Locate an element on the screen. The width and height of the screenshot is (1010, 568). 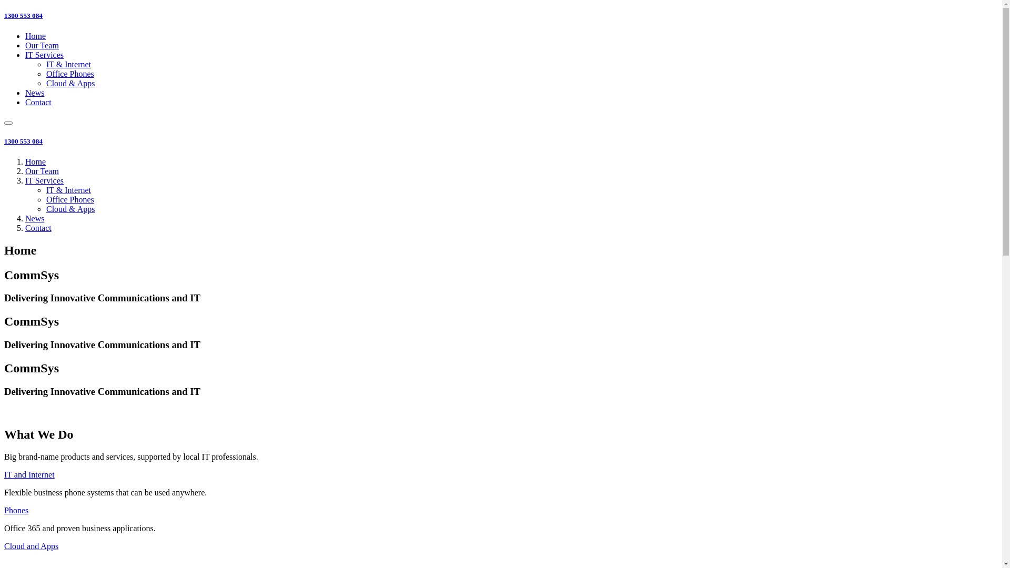
Cloud and Apps is located at coordinates (32, 546).